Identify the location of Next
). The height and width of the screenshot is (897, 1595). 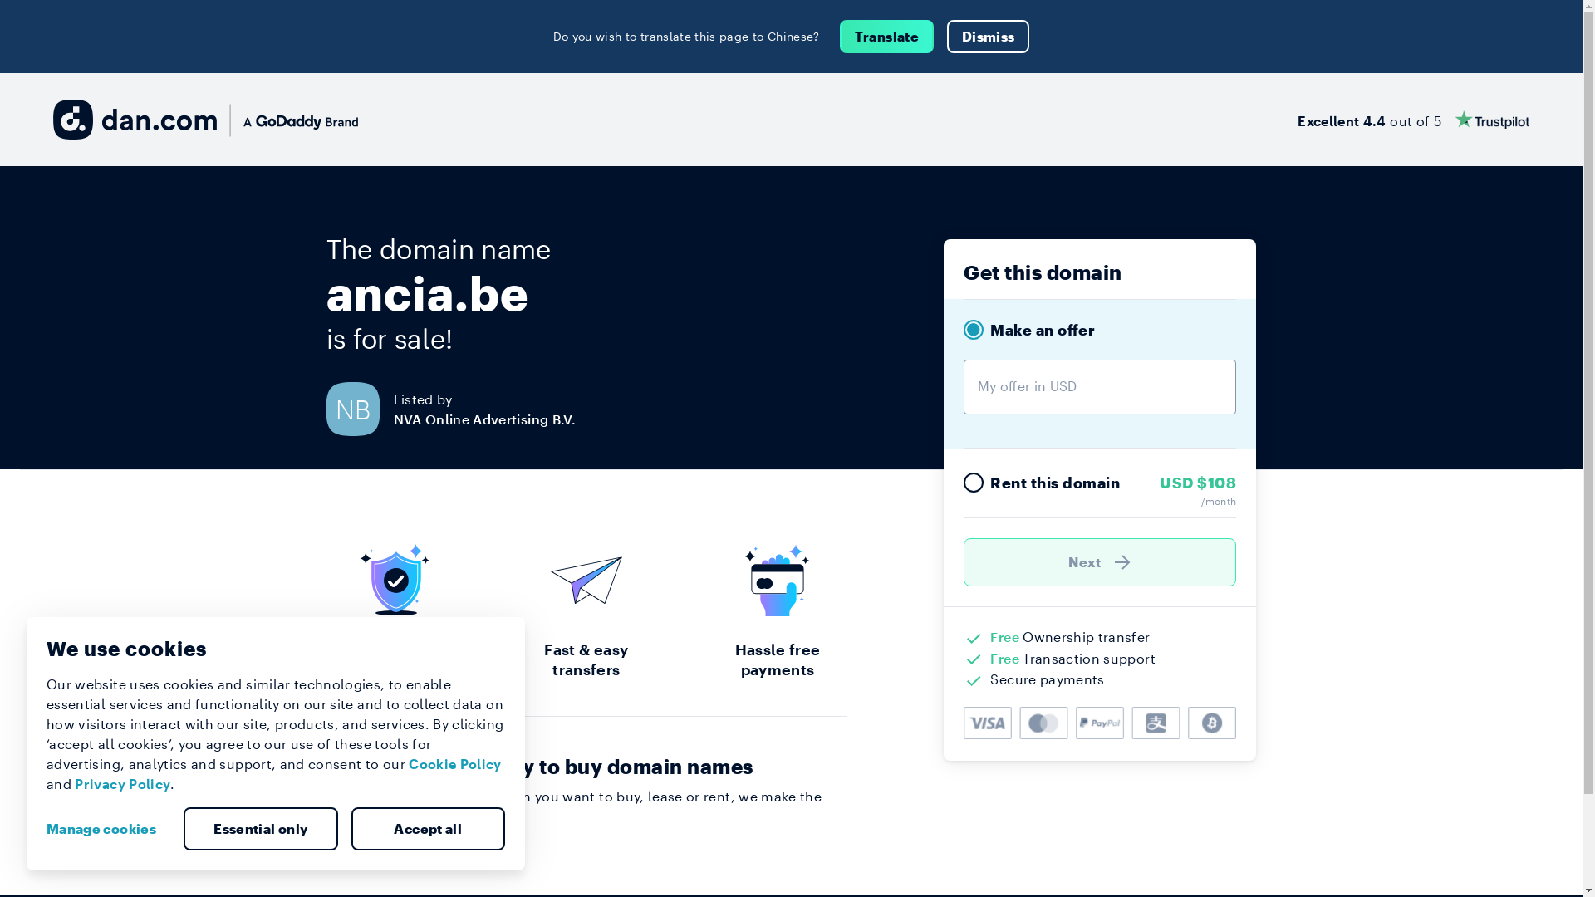
(1100, 562).